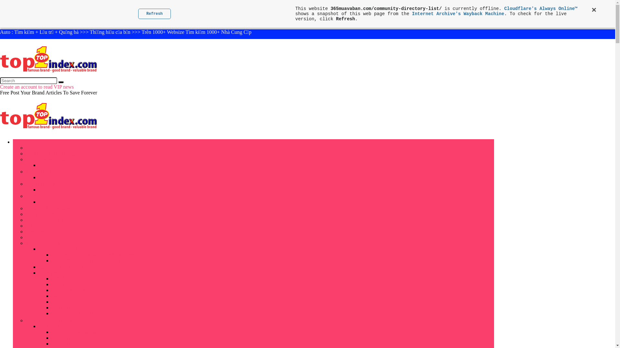 This screenshot has width=620, height=348. What do you see at coordinates (46, 184) in the screenshot?
I see `Camera And Photo` at bounding box center [46, 184].